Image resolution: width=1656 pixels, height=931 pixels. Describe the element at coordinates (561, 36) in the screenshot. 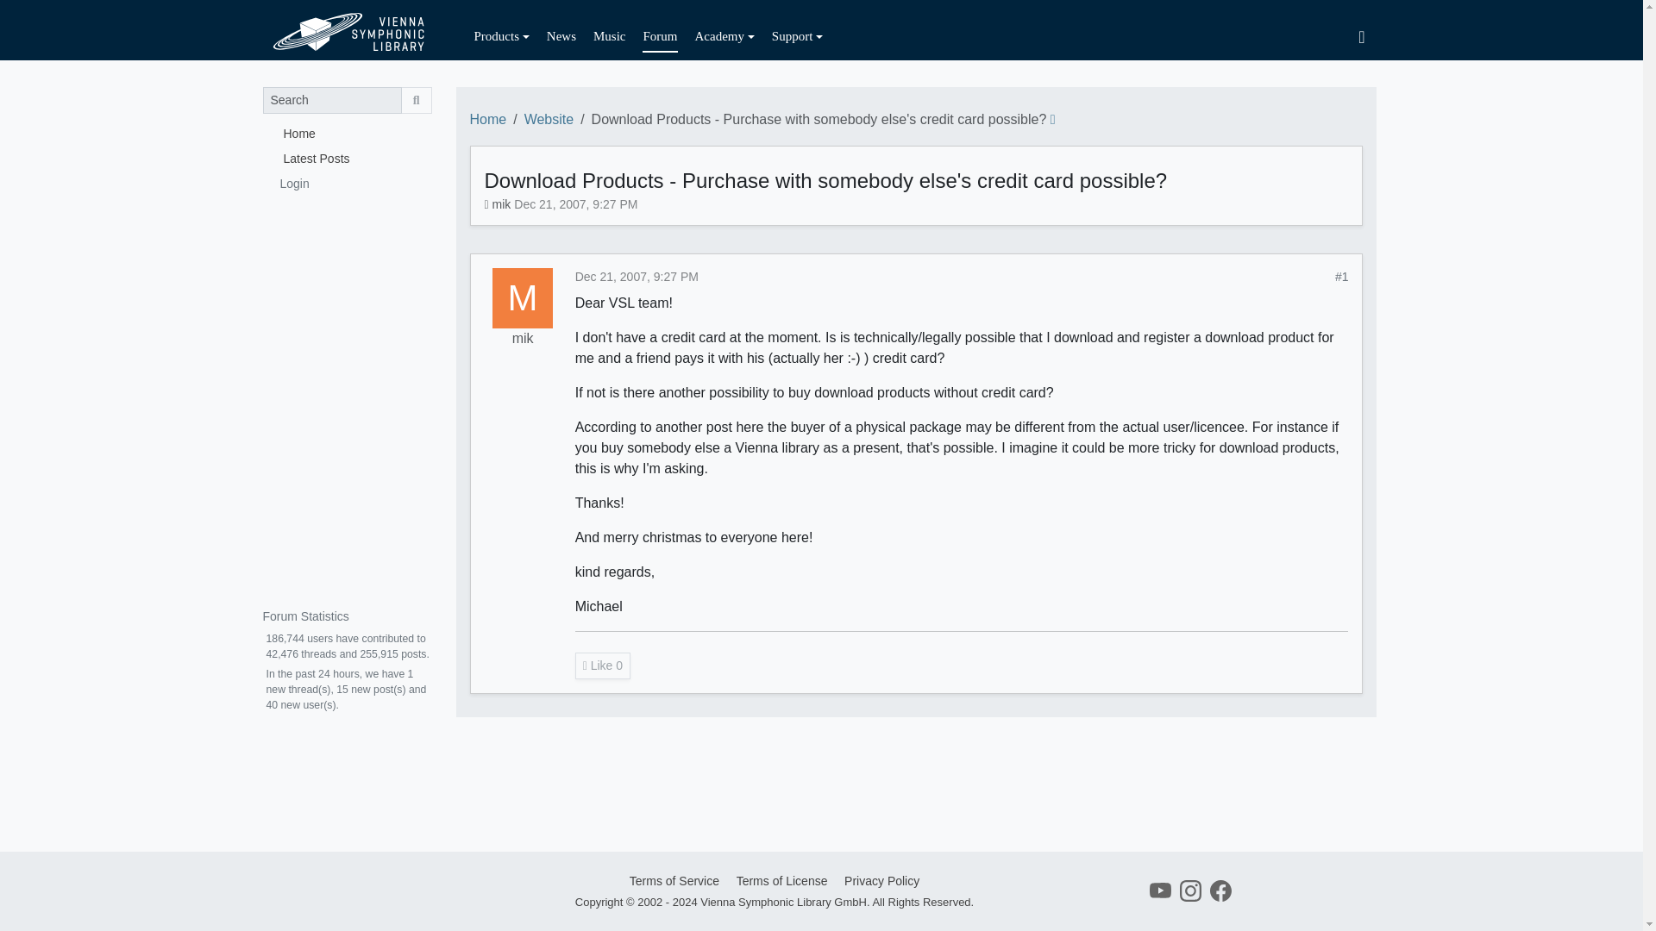

I see `News` at that location.